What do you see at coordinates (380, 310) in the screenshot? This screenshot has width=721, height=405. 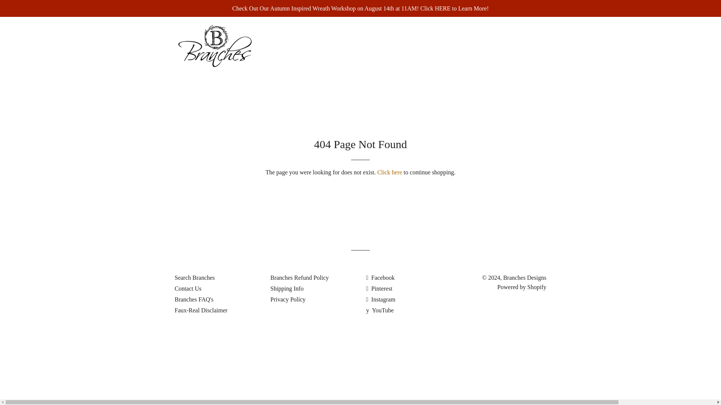 I see `Branches Designs on YouTube` at bounding box center [380, 310].